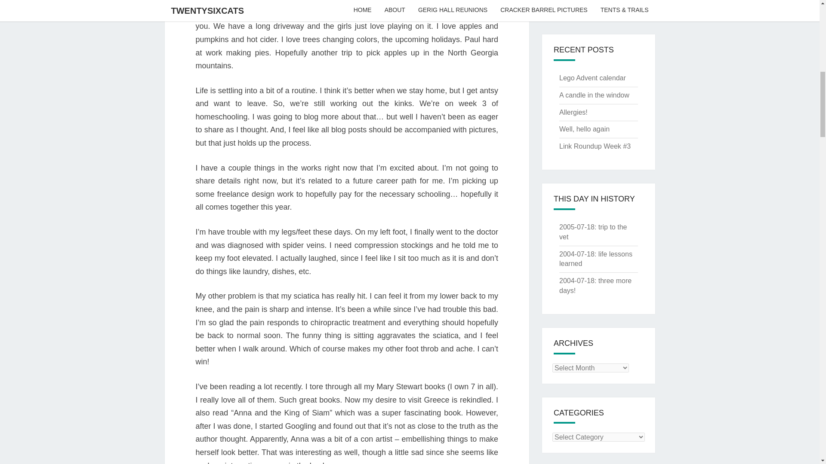 The height and width of the screenshot is (464, 826). I want to click on Allergies!, so click(573, 112).